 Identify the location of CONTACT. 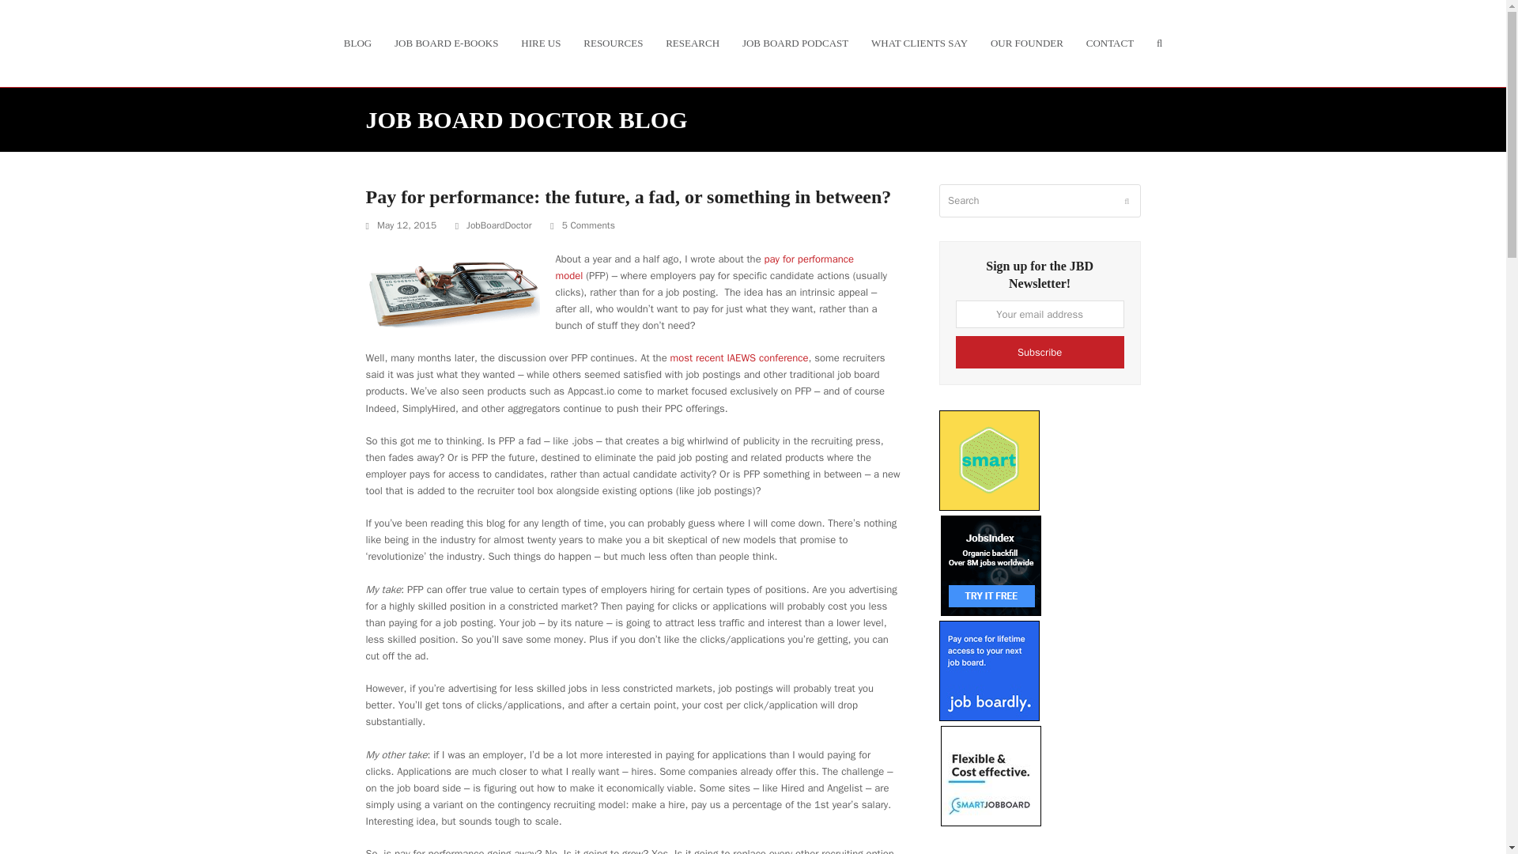
(1109, 43).